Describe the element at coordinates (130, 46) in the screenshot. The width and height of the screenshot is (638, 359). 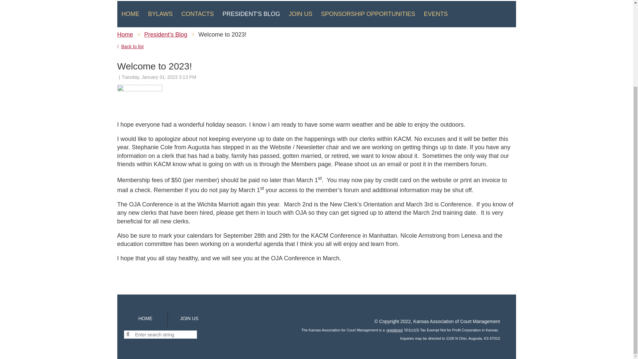
I see `Back to list` at that location.